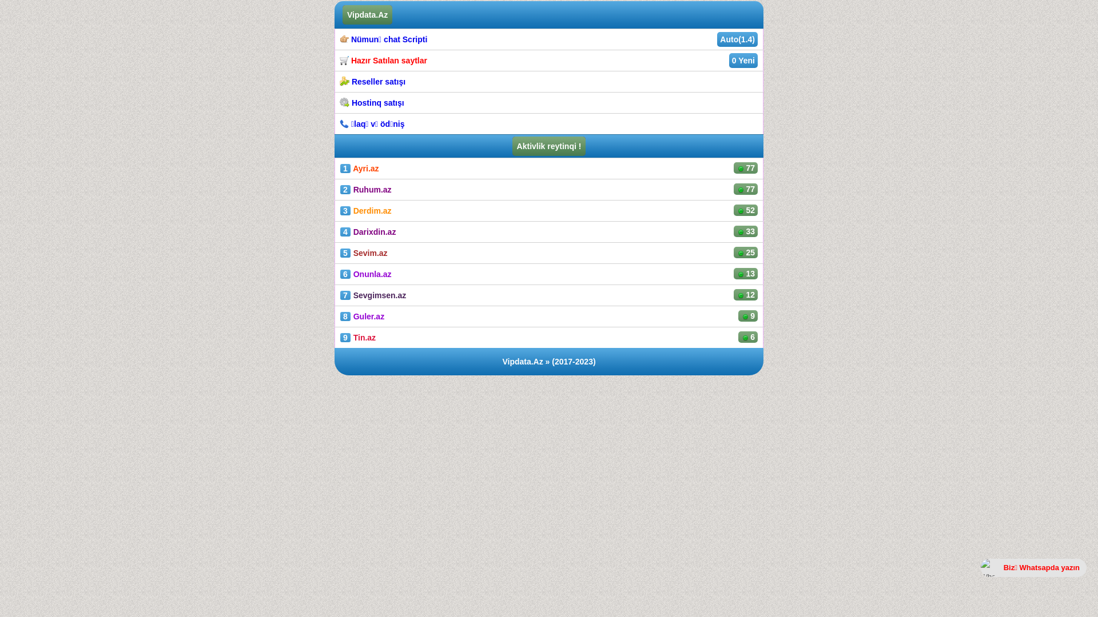  I want to click on Ruhum.az, so click(373, 190).